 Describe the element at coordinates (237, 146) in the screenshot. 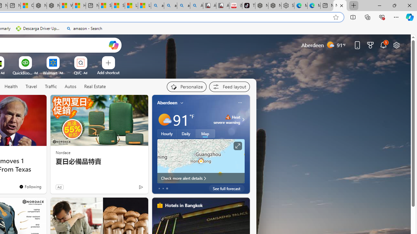

I see `Click to see more information` at that location.